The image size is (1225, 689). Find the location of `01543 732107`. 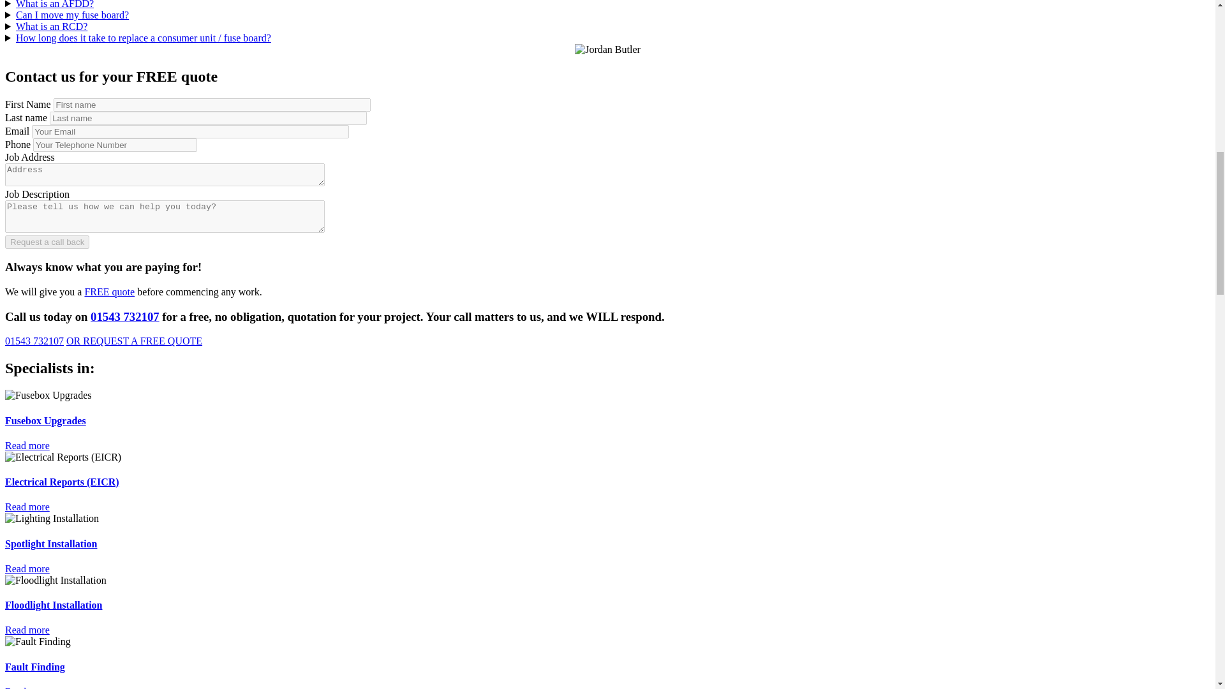

01543 732107 is located at coordinates (34, 341).